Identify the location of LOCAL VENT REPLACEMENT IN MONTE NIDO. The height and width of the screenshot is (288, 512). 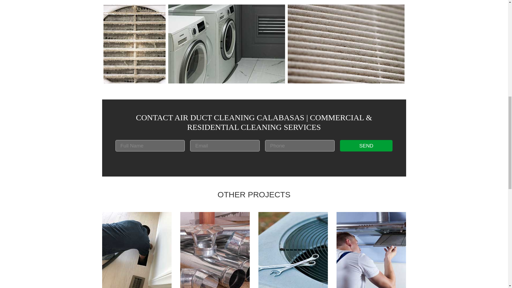
(215, 250).